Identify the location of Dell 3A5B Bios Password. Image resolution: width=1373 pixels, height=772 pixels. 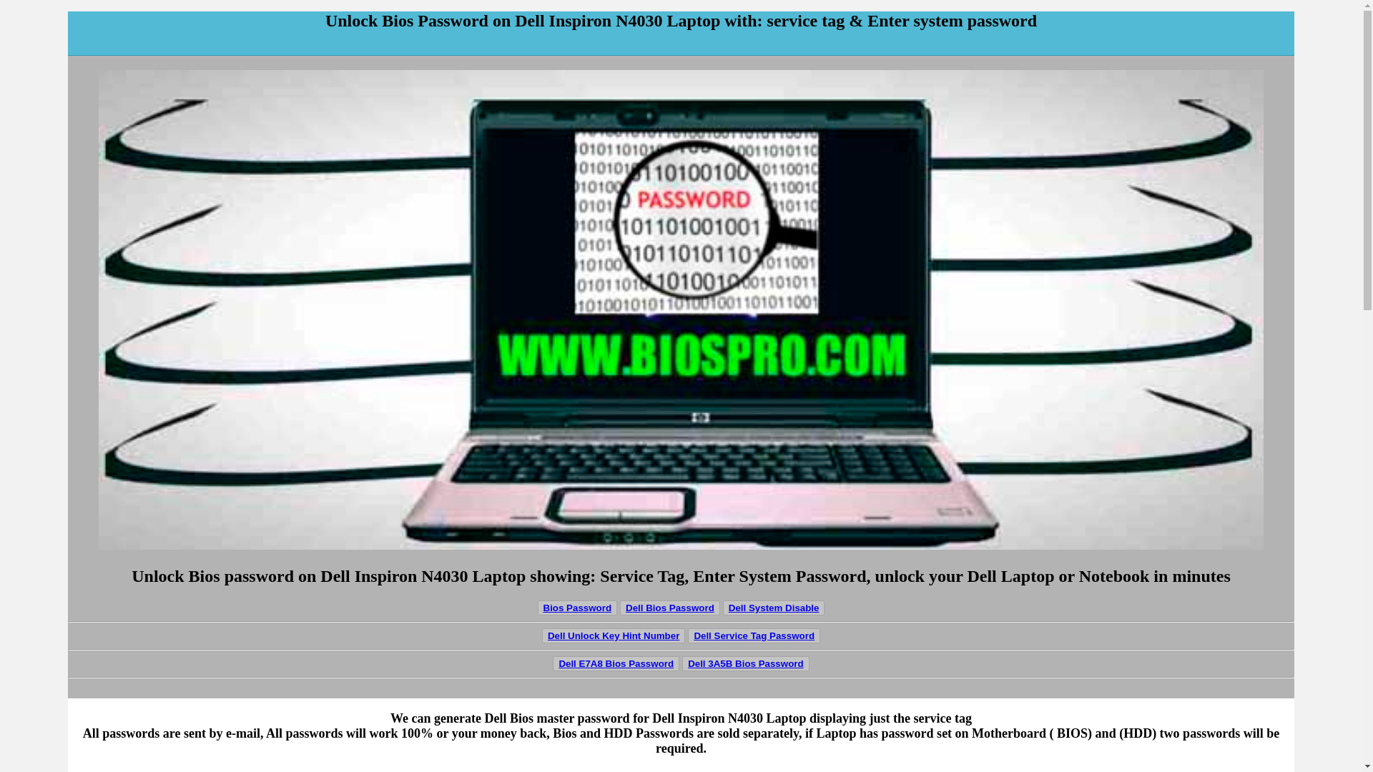
(745, 663).